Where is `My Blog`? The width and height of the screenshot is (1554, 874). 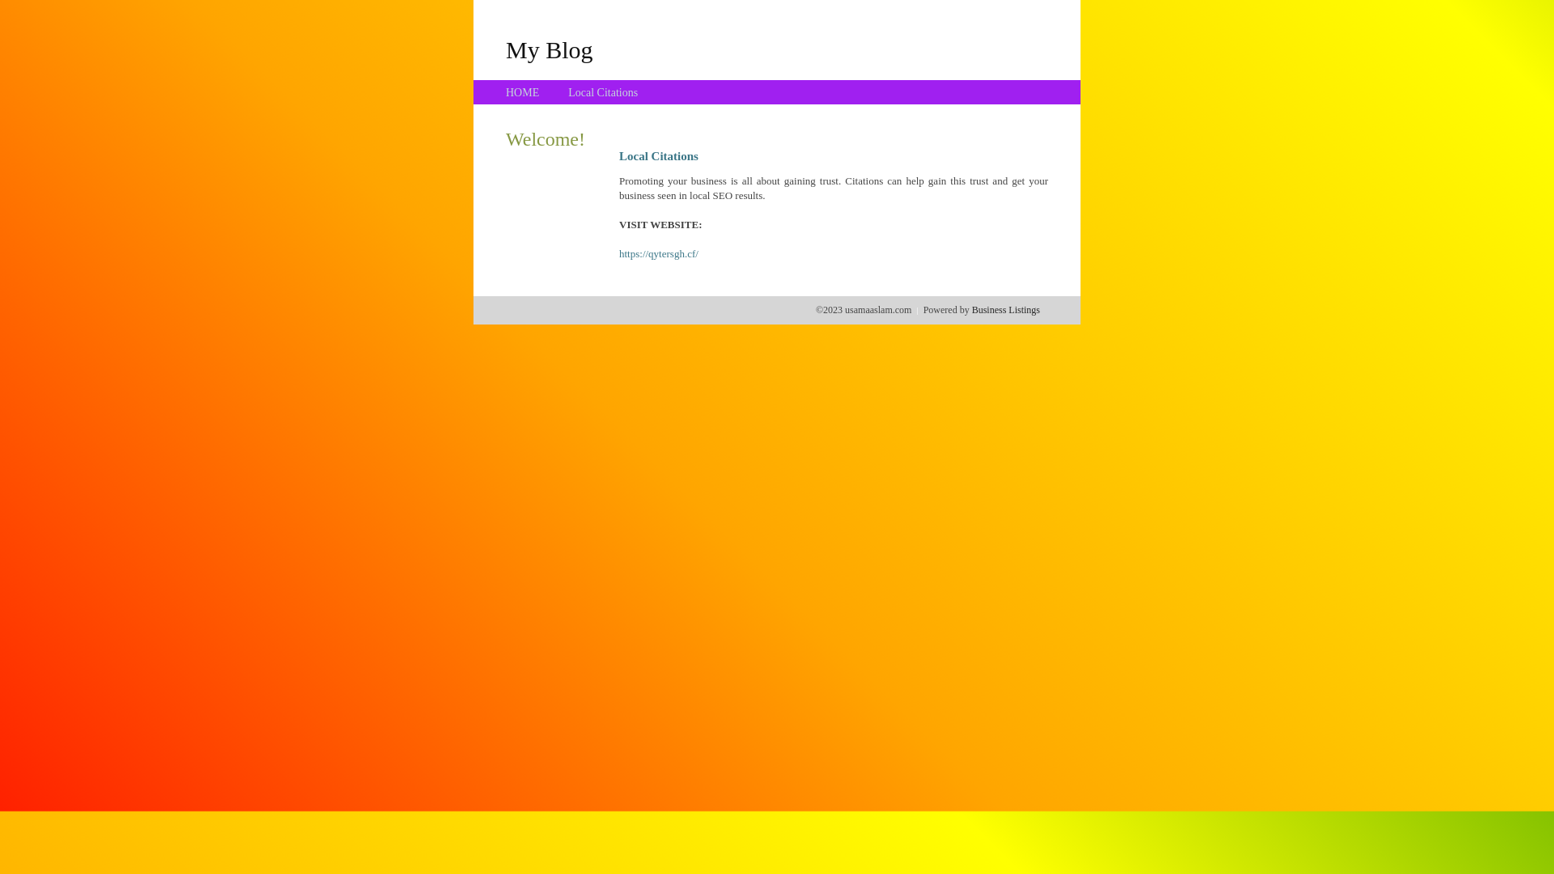 My Blog is located at coordinates (550, 49).